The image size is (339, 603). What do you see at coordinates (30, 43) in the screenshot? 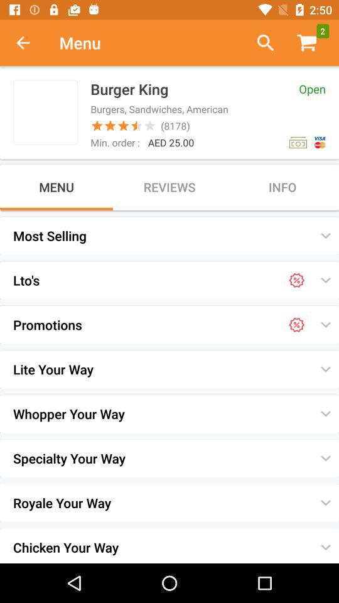
I see `open item next to menu icon` at bounding box center [30, 43].